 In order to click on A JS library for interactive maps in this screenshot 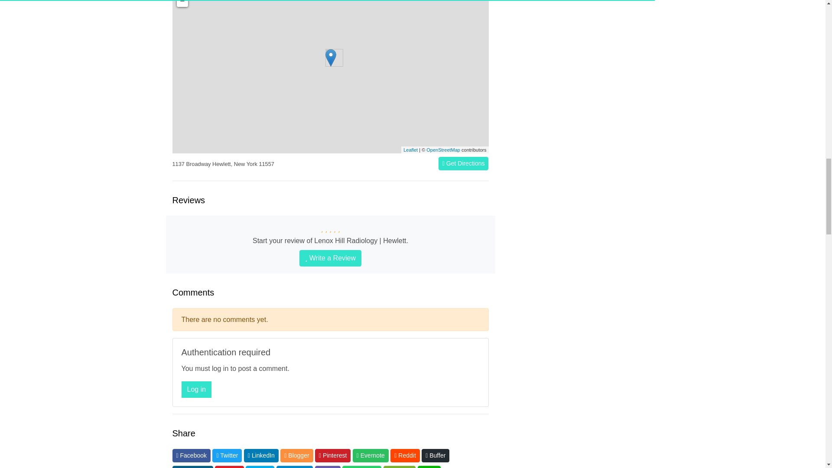, I will do `click(410, 150)`.